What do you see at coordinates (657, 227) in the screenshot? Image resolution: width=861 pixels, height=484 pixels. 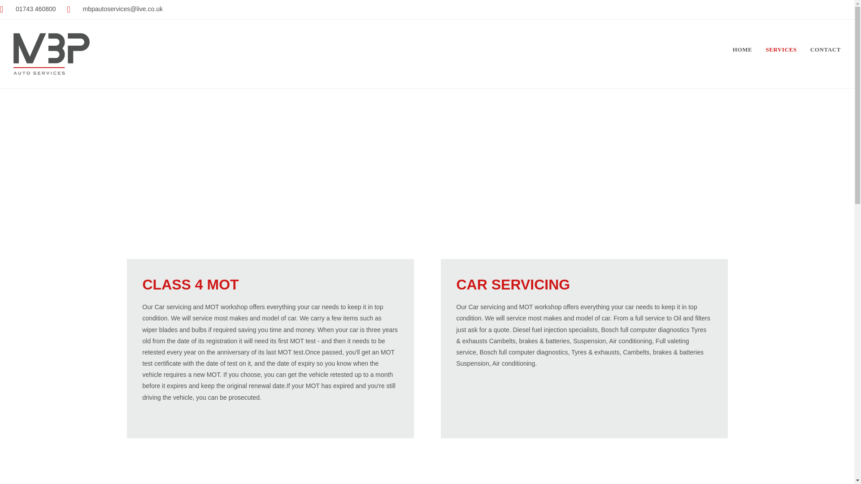 I see `ARE YOU INTERESTED?` at bounding box center [657, 227].